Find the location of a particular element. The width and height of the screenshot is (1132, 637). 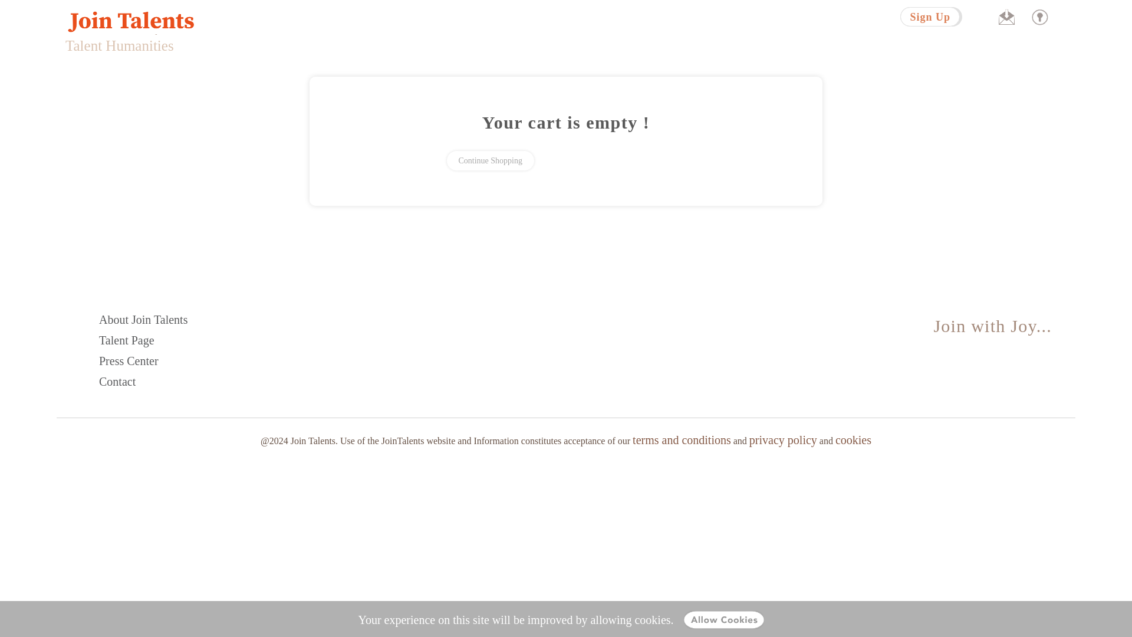

Press Center is located at coordinates (129, 361).